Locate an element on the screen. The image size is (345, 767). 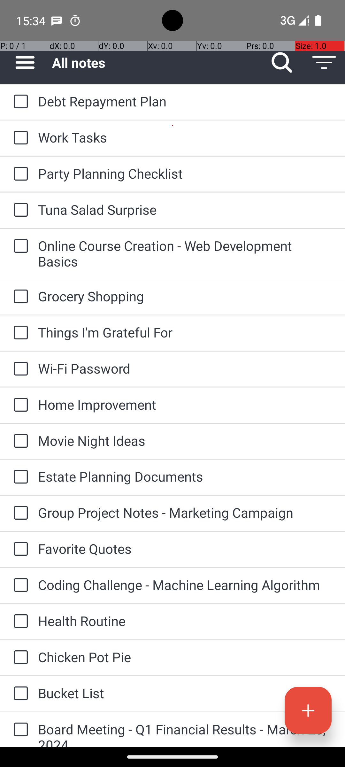
to-do: Health Routine is located at coordinates (19, 622).